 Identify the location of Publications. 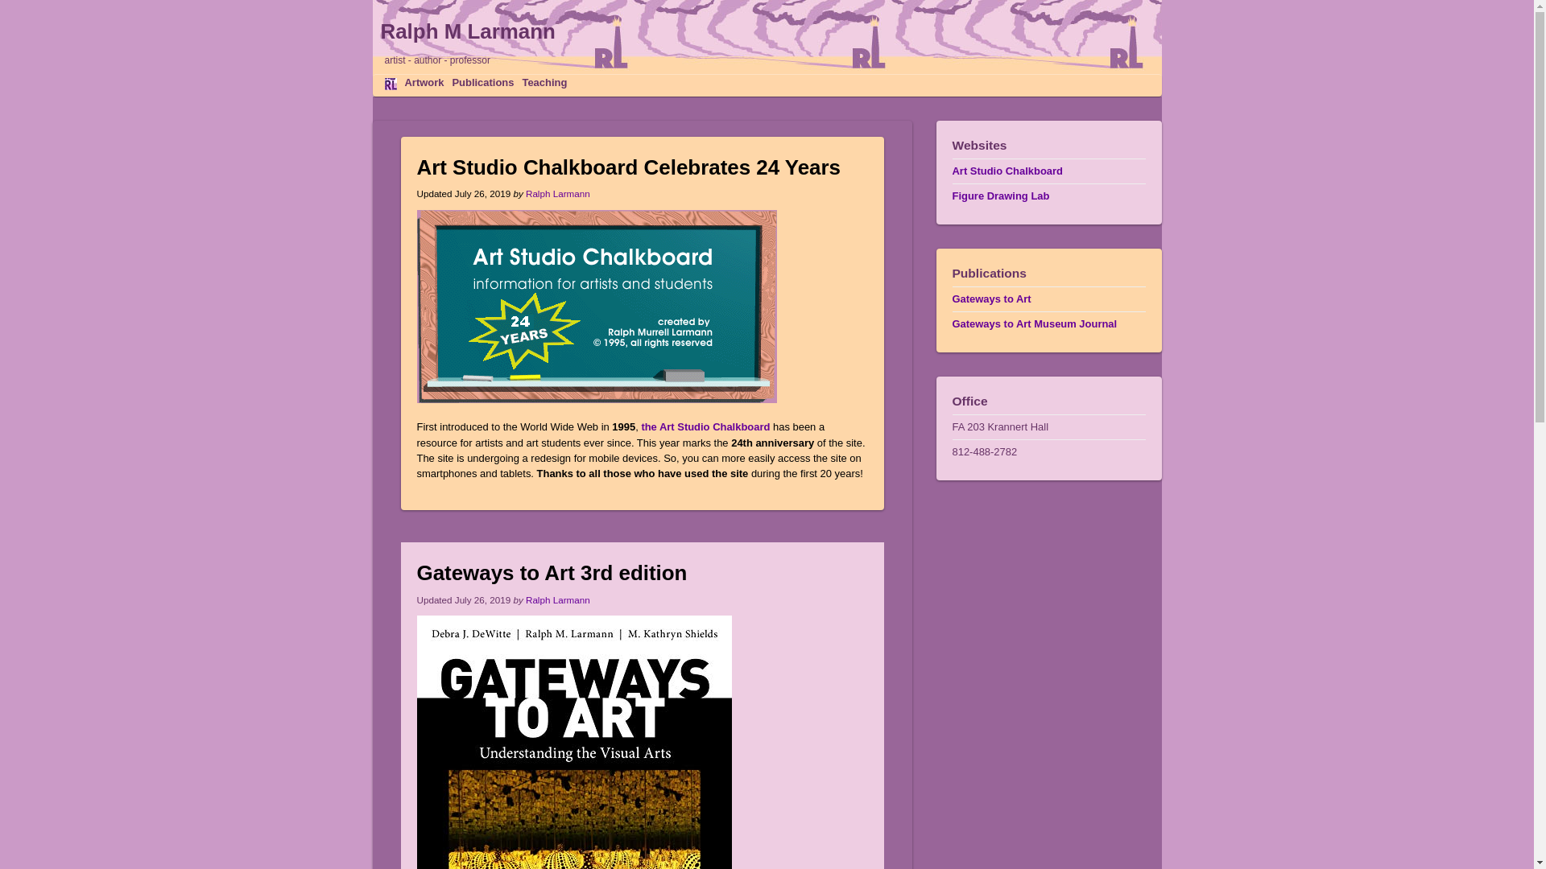
(1048, 274).